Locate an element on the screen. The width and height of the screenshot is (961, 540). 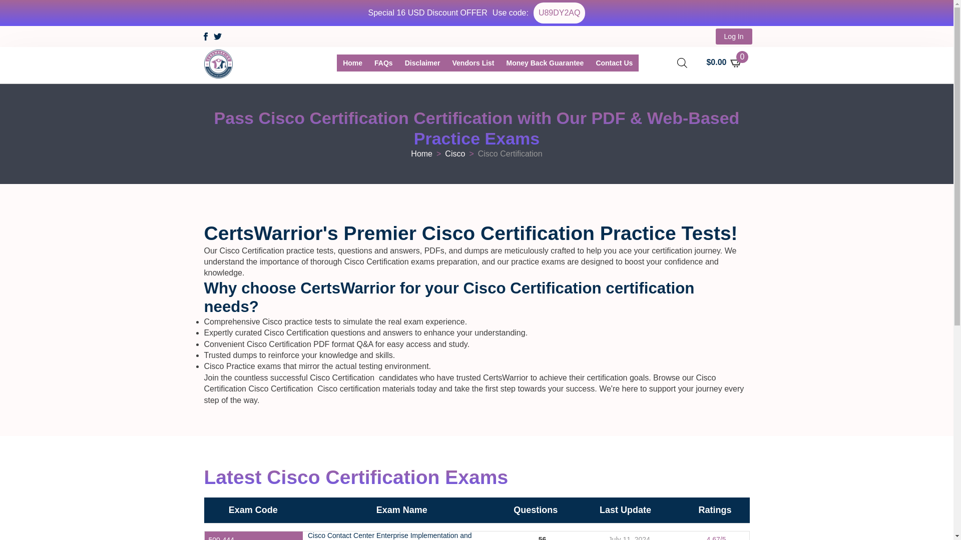
Disclaimer is located at coordinates (422, 63).